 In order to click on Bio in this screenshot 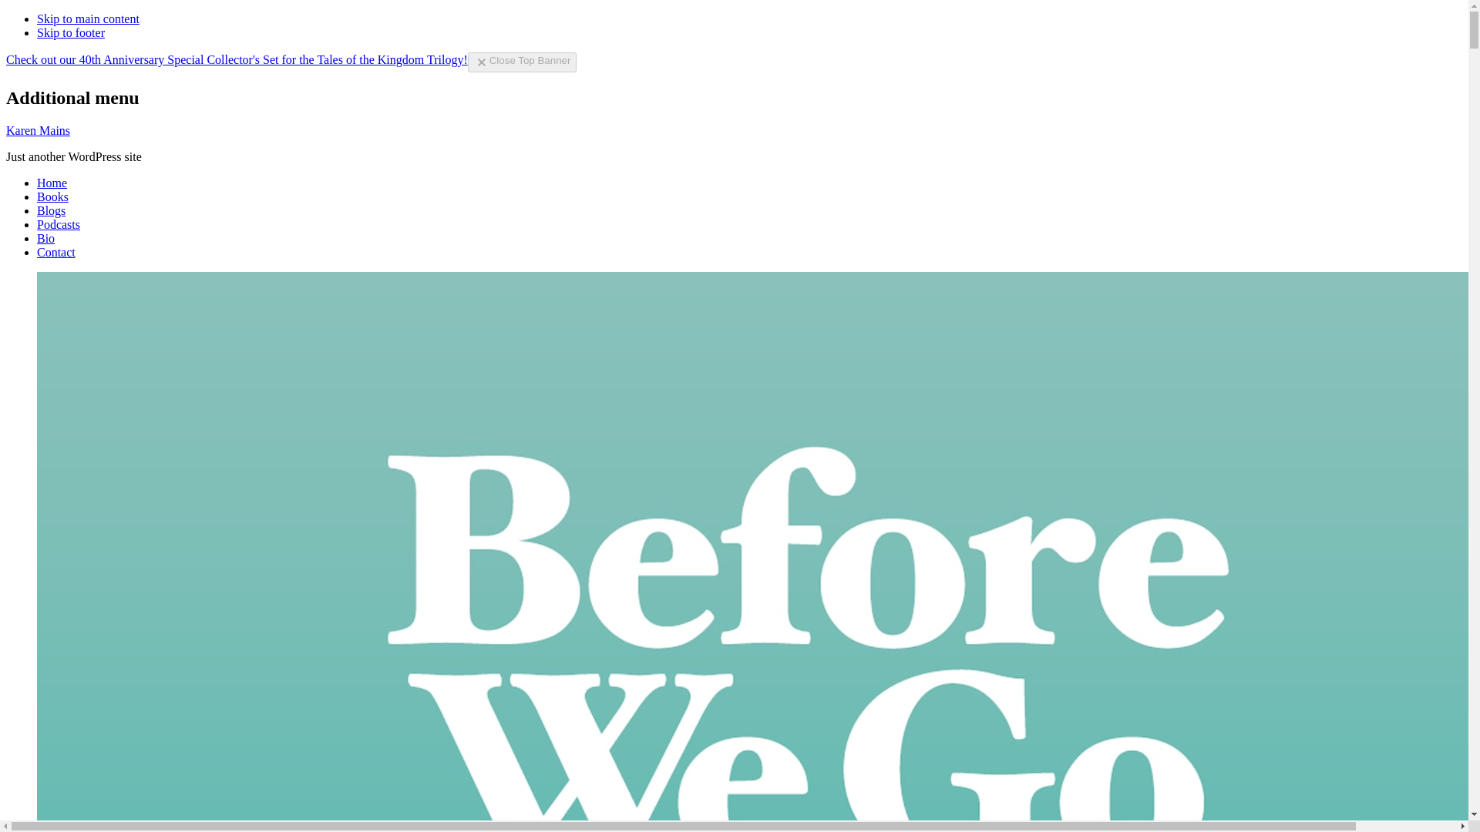, I will do `click(46, 238)`.